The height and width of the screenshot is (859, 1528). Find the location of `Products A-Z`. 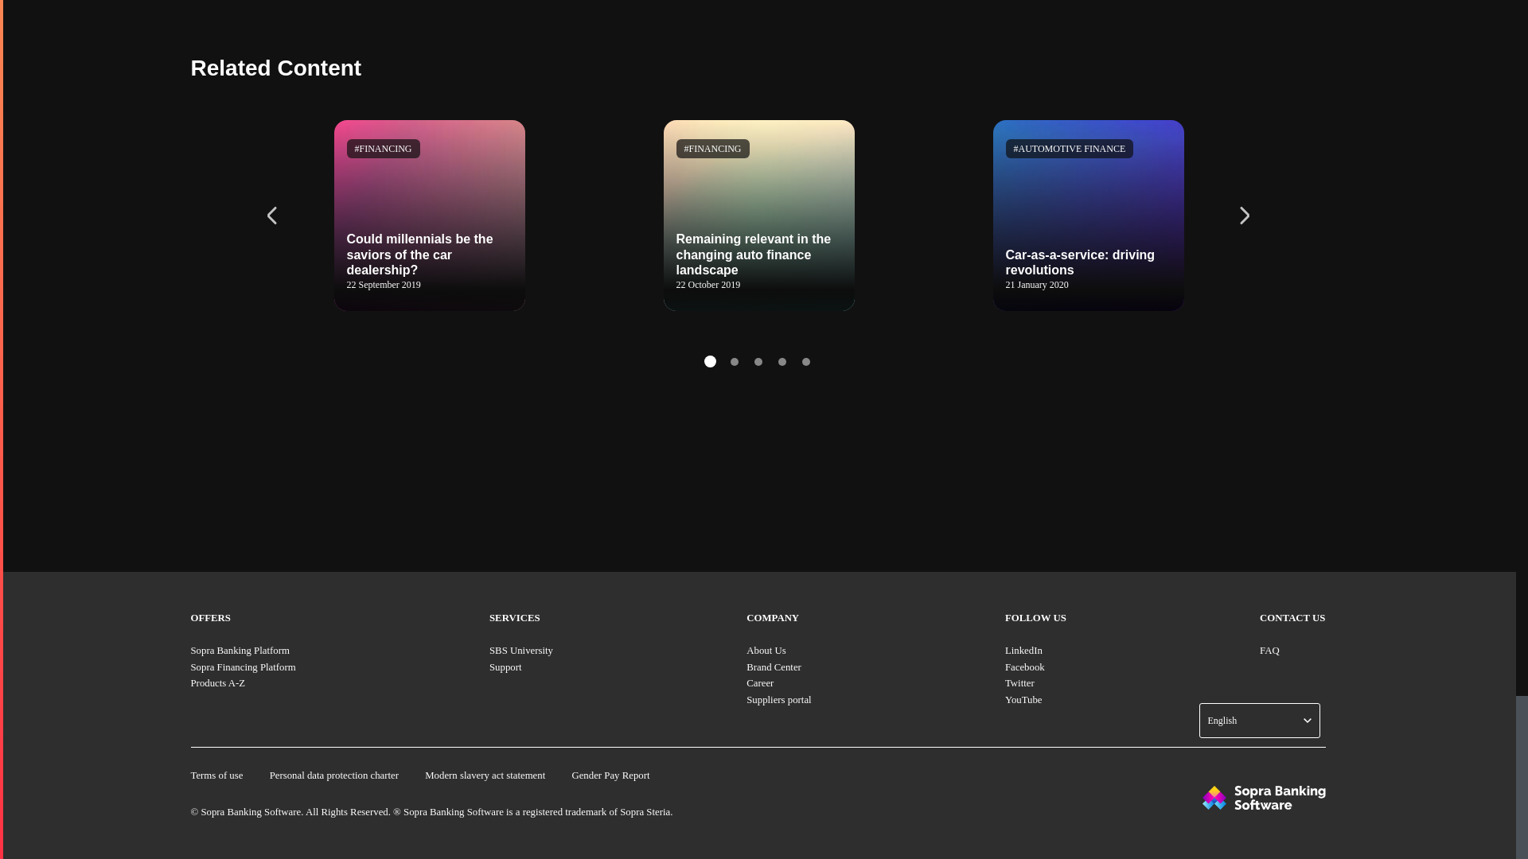

Products A-Z is located at coordinates (218, 683).